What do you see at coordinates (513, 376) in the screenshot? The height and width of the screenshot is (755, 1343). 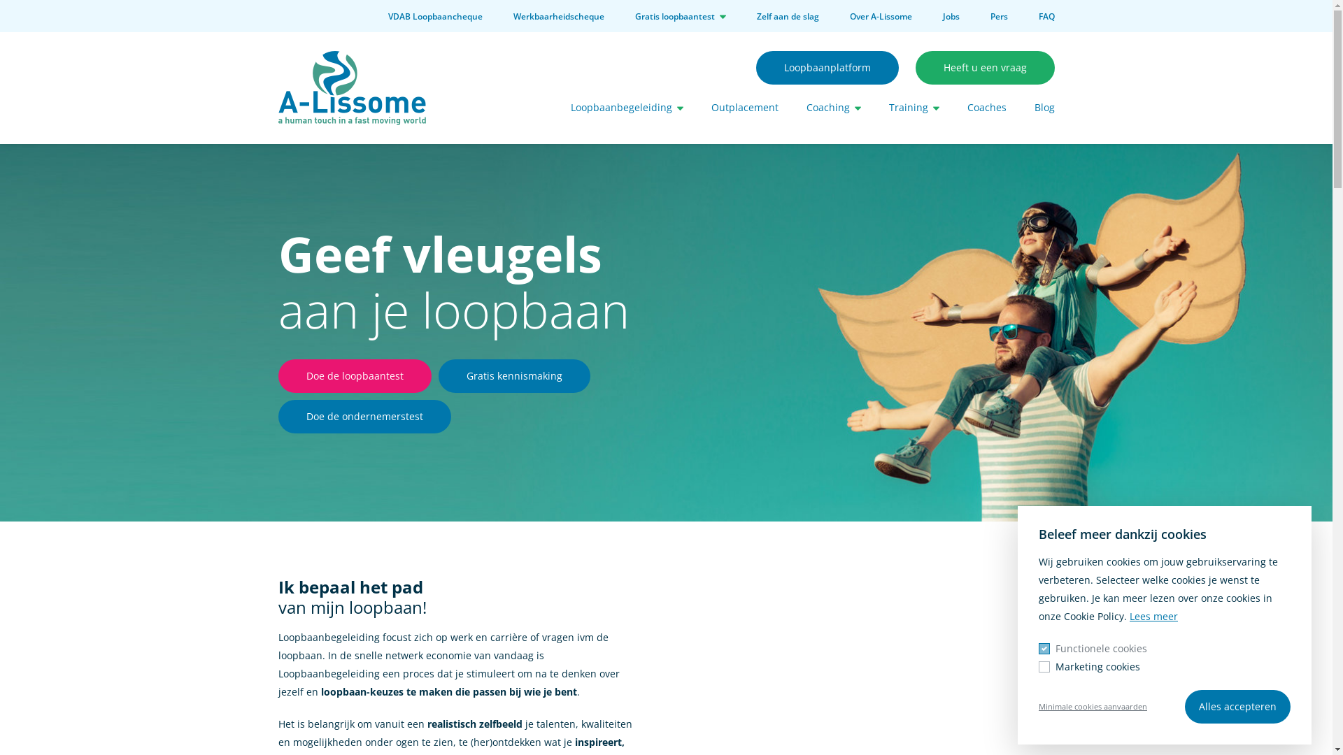 I see `Gratis kennismaking` at bounding box center [513, 376].